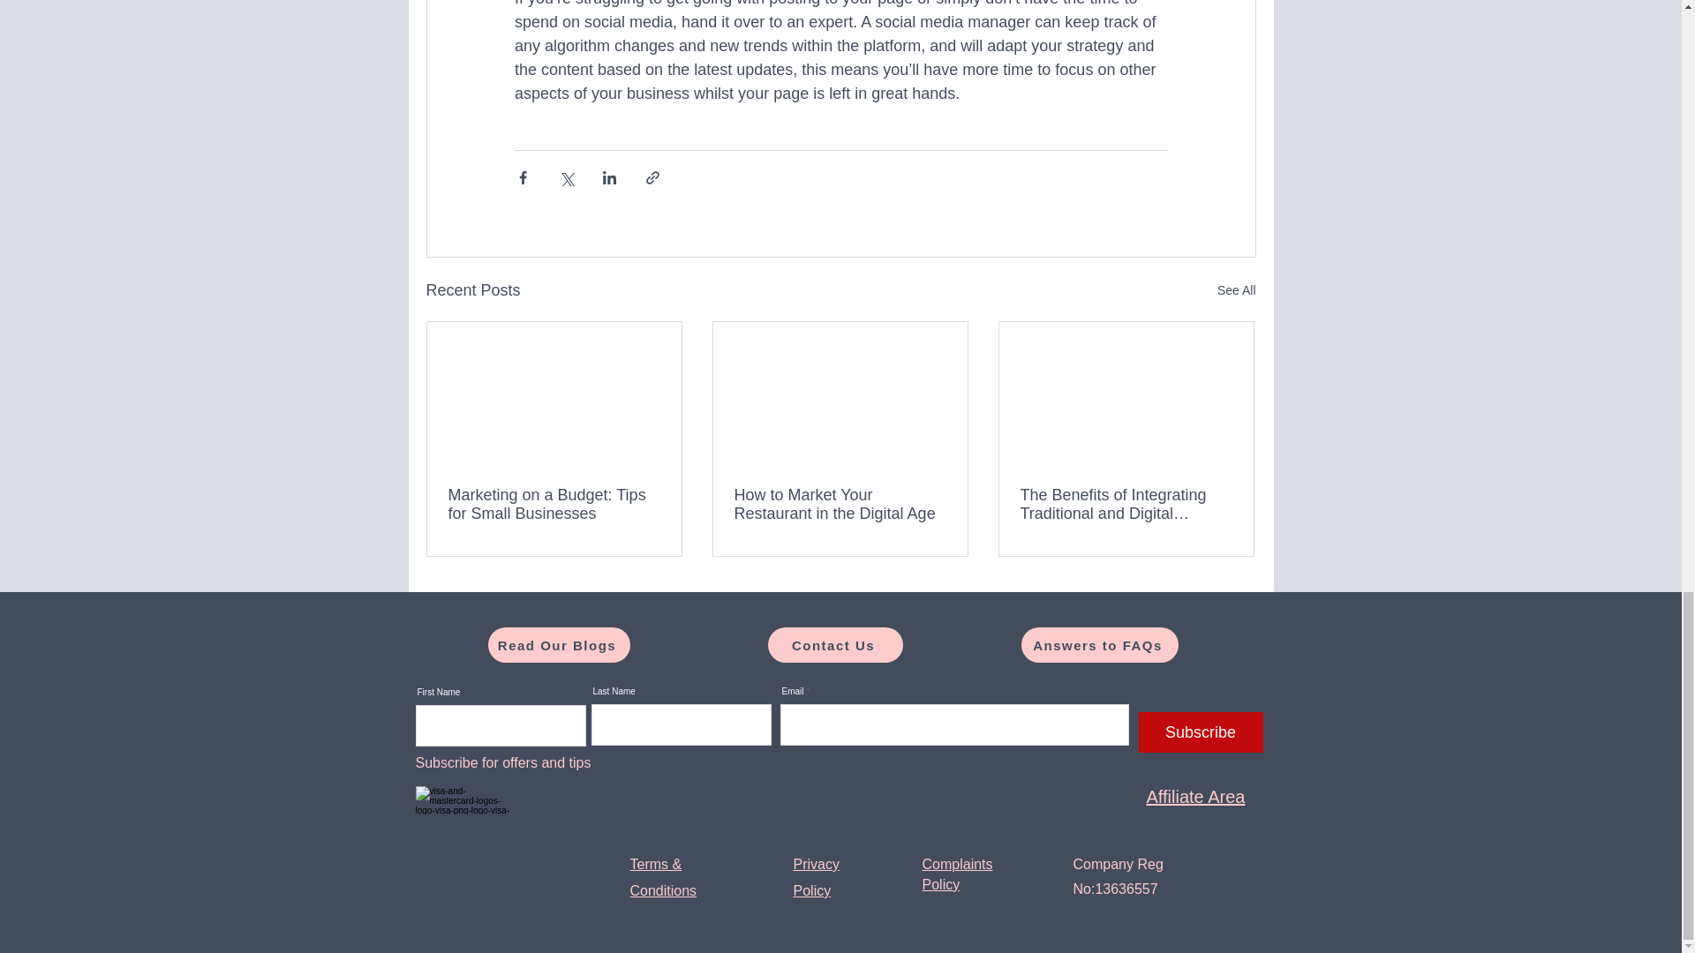  Describe the element at coordinates (957, 874) in the screenshot. I see `Complaints Policy` at that location.